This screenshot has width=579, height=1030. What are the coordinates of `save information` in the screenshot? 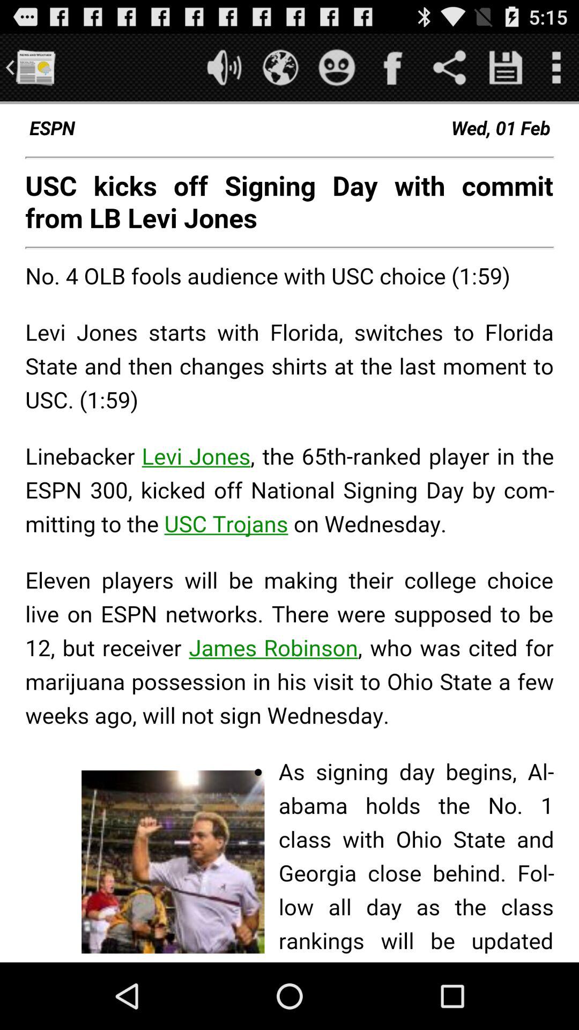 It's located at (506, 68).